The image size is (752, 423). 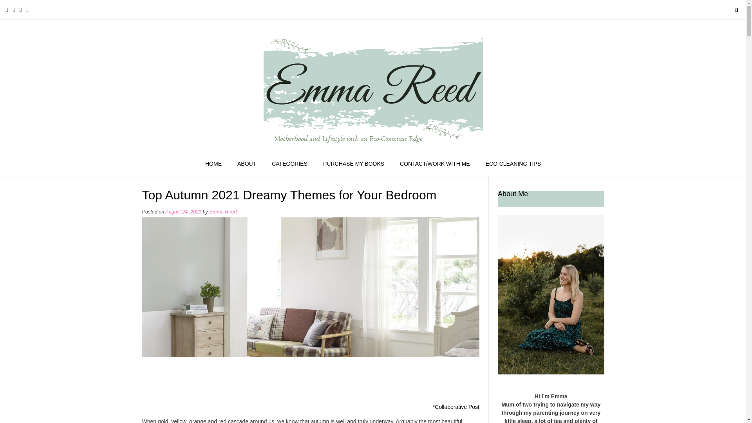 I want to click on CATEGORIES, so click(x=289, y=164).